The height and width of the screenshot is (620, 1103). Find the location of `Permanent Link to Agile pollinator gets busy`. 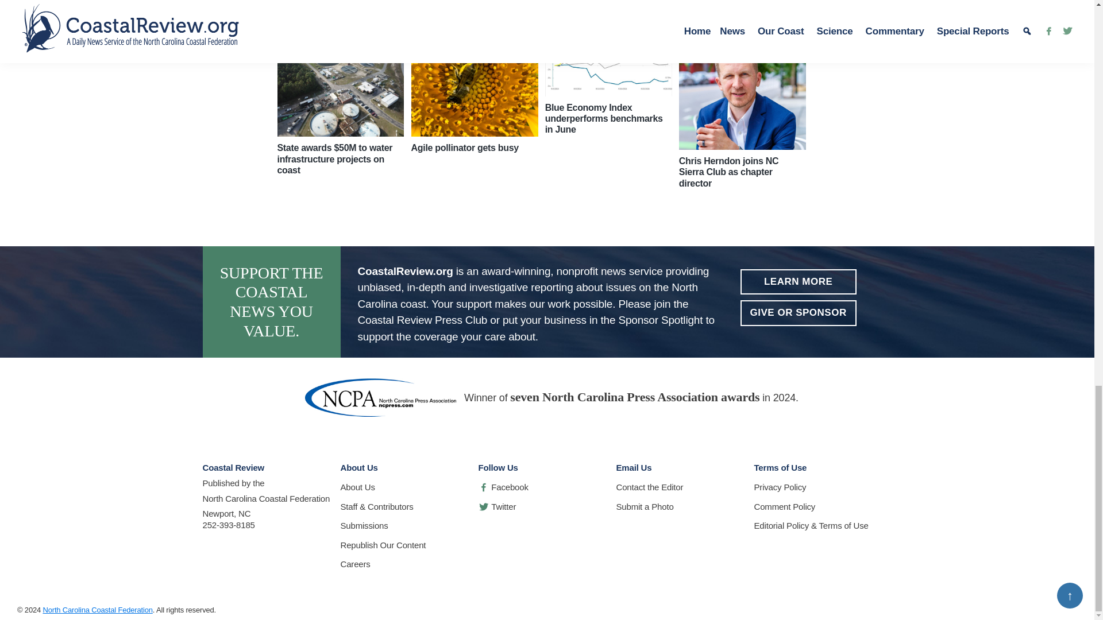

Permanent Link to Agile pollinator gets busy is located at coordinates (465, 148).